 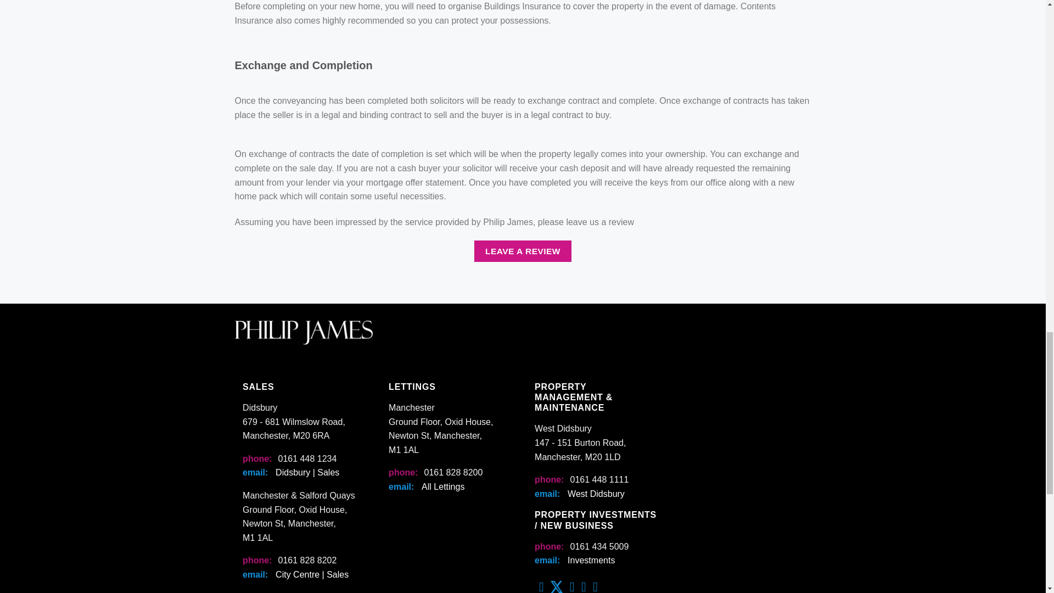 What do you see at coordinates (591, 560) in the screenshot?
I see `Investments` at bounding box center [591, 560].